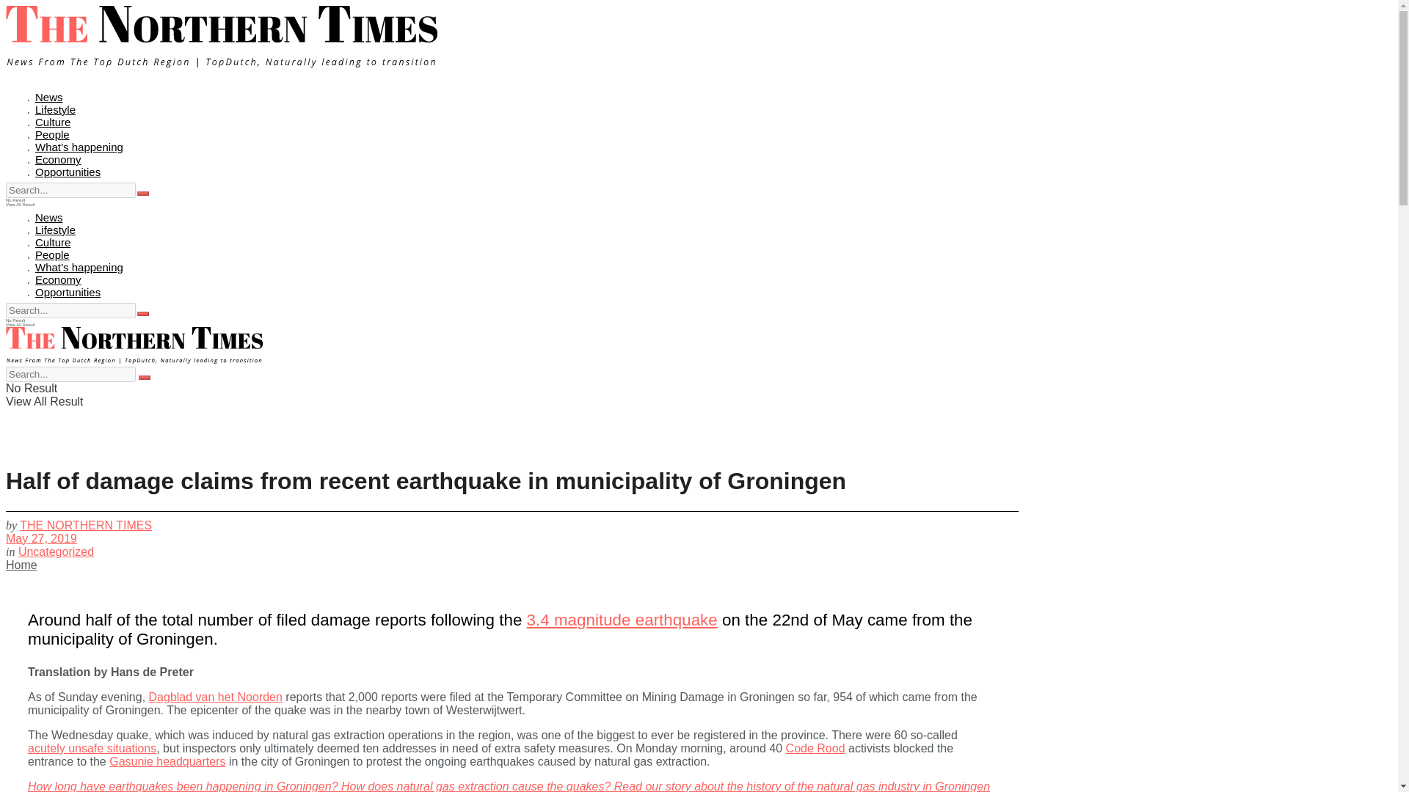  What do you see at coordinates (49, 97) in the screenshot?
I see `News` at bounding box center [49, 97].